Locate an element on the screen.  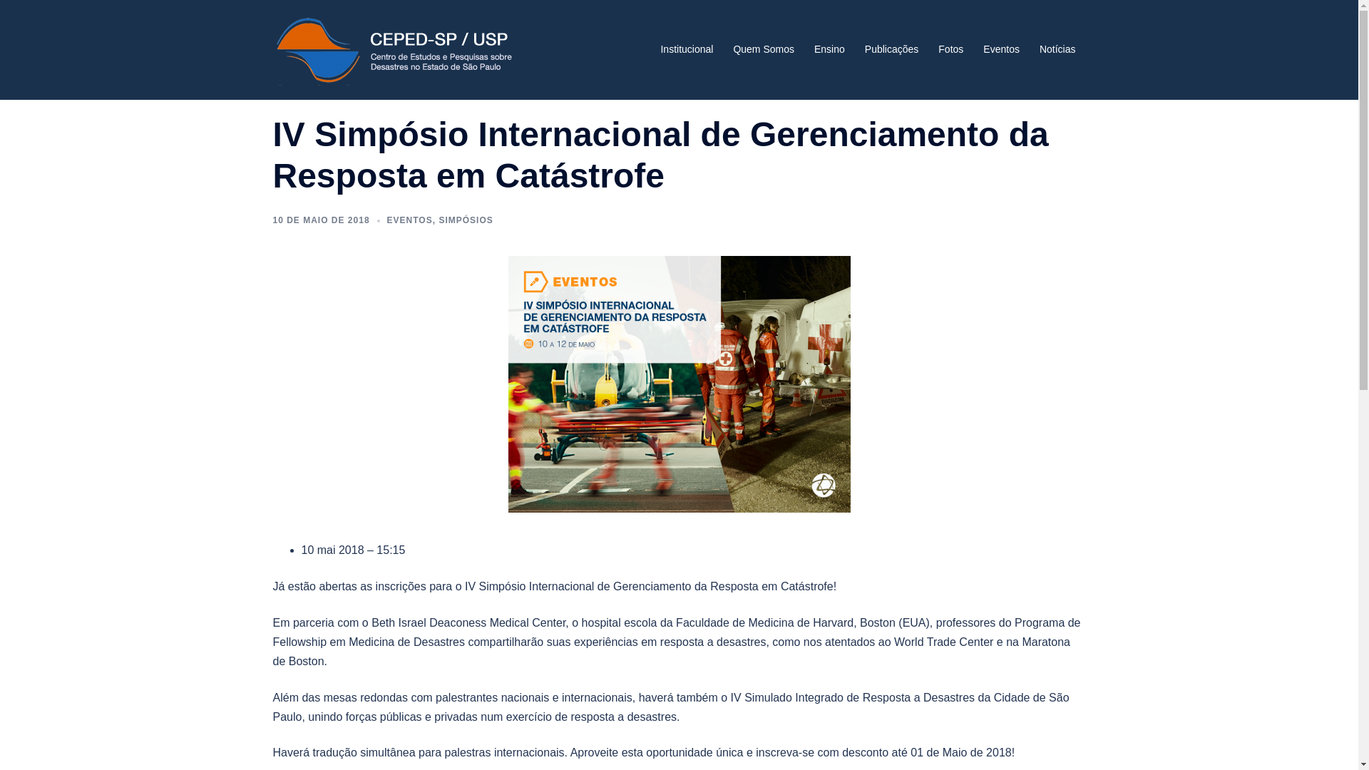
Eventos is located at coordinates (1001, 50).